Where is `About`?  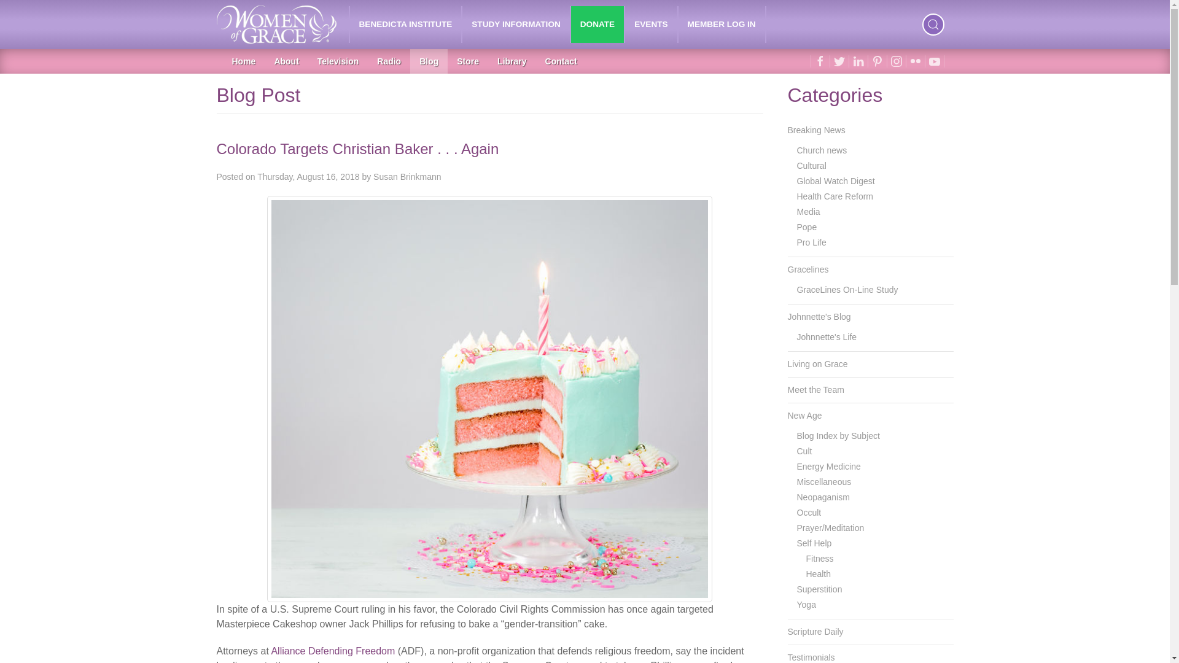
About is located at coordinates (286, 61).